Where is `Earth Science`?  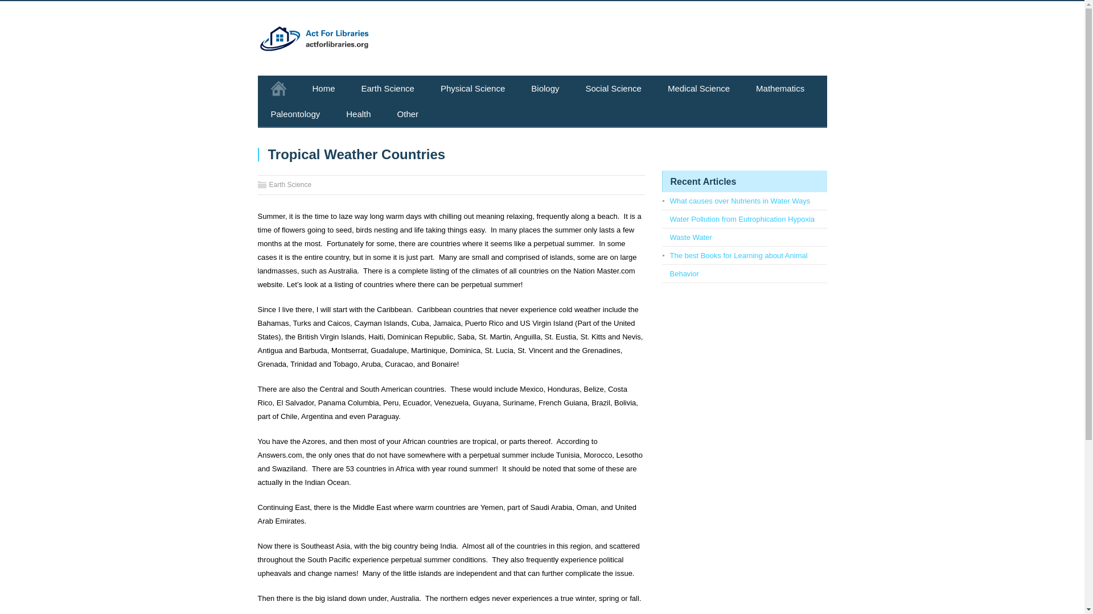
Earth Science is located at coordinates (388, 88).